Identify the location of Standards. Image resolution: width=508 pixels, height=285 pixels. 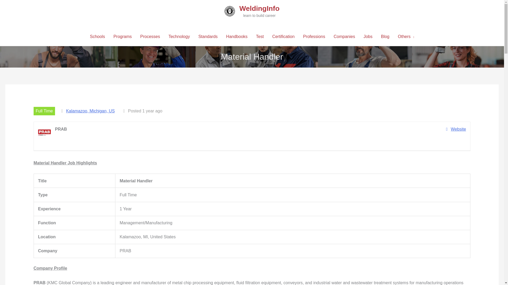
(208, 36).